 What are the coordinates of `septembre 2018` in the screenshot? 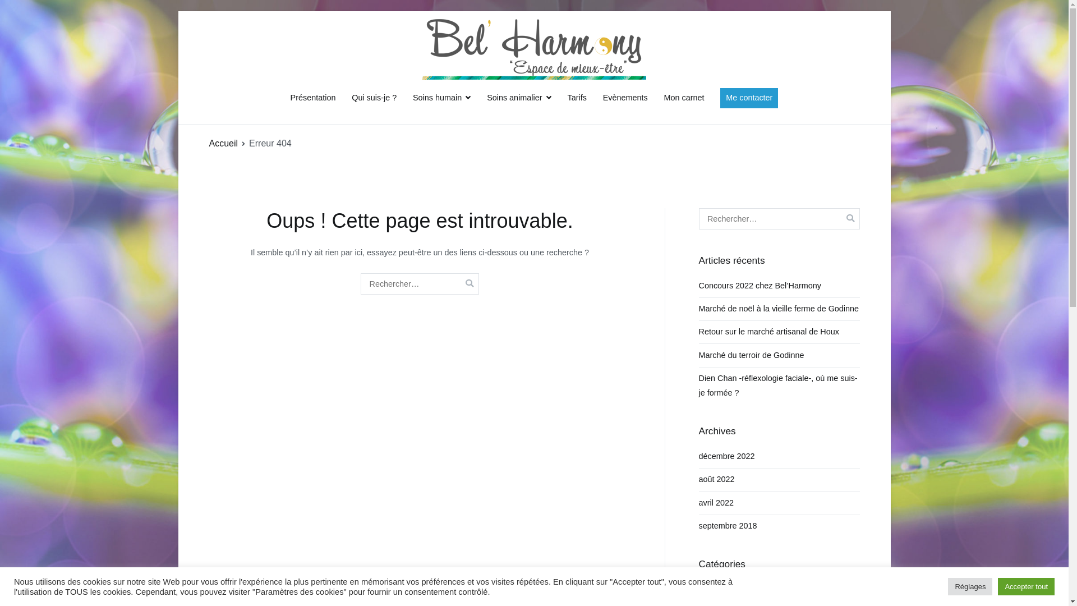 It's located at (728, 526).